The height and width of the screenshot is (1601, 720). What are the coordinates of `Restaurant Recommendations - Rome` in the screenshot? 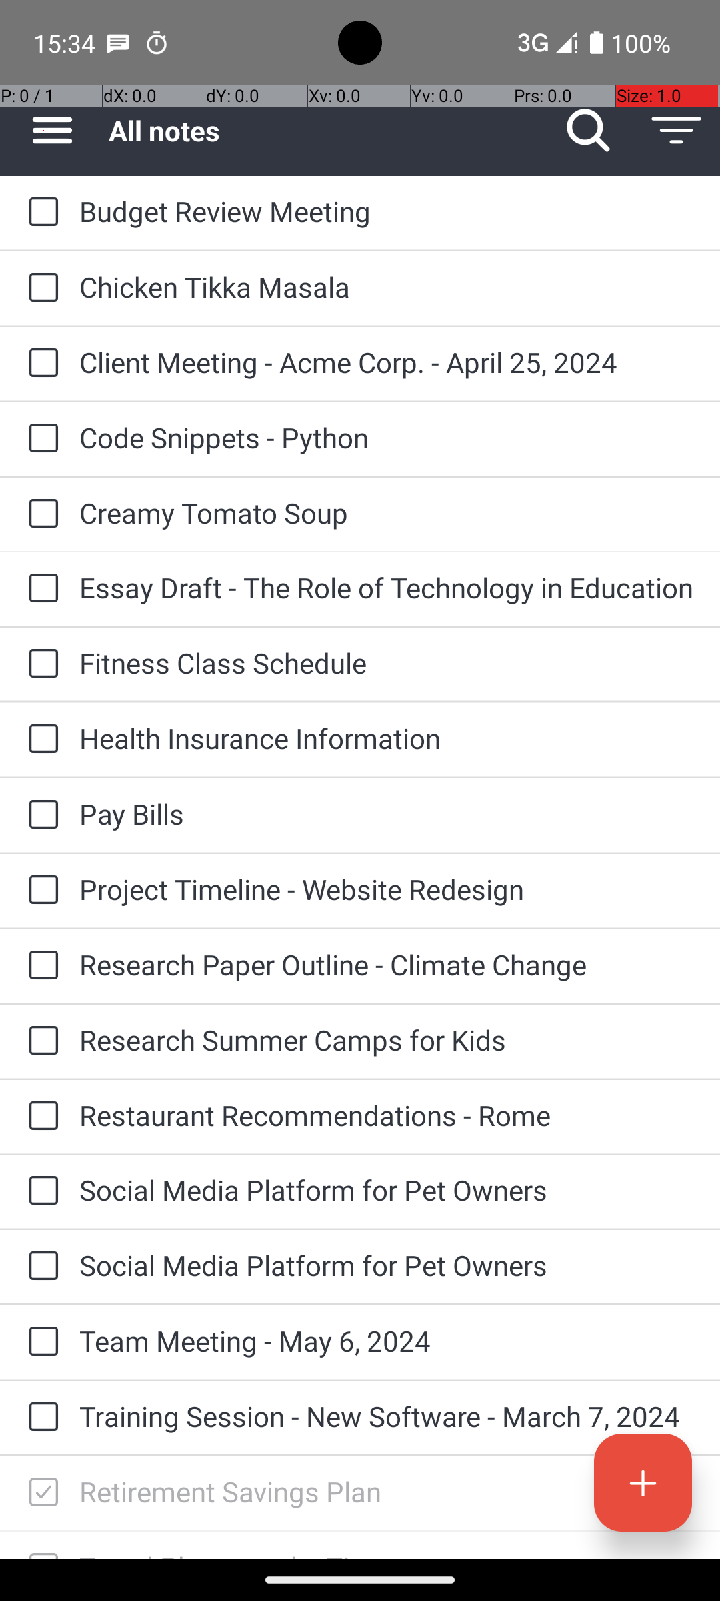 It's located at (387, 1115).